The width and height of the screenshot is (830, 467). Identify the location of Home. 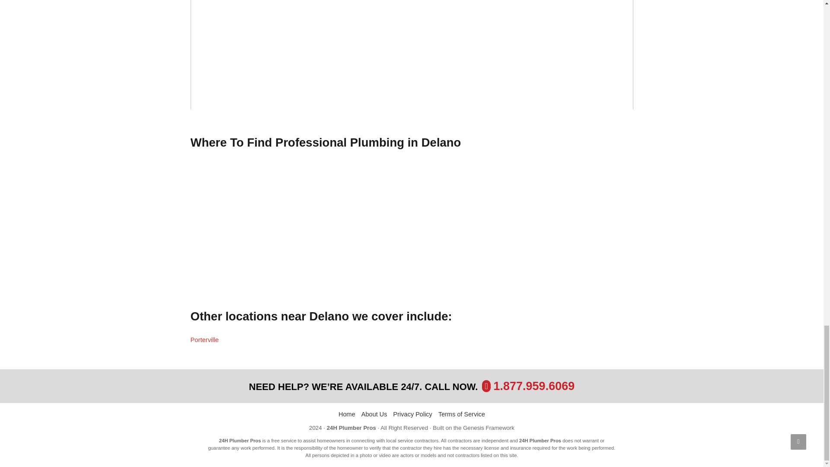
(347, 414).